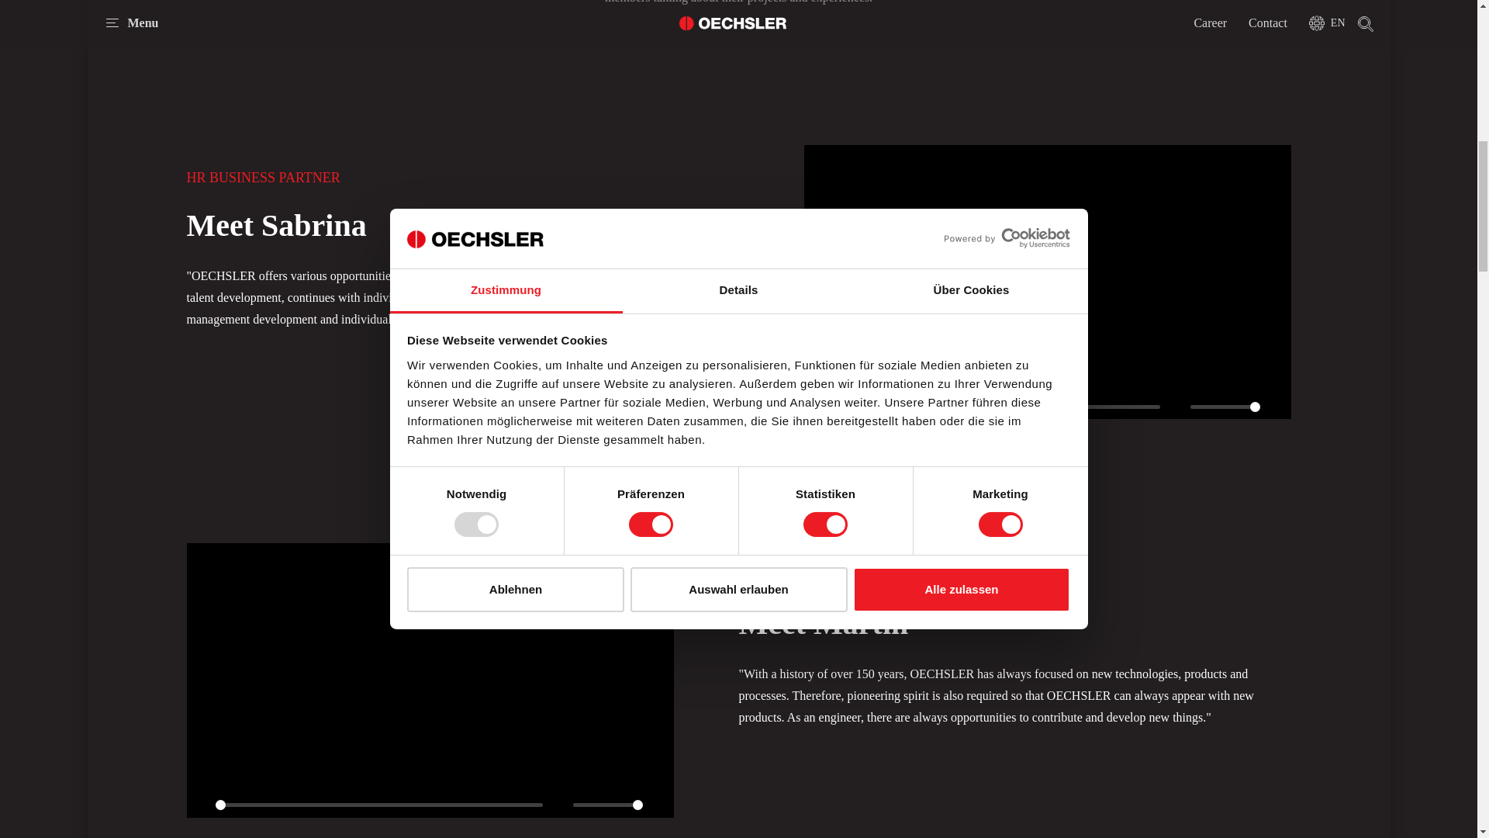 This screenshot has width=1489, height=838. Describe the element at coordinates (996, 407) in the screenshot. I see `0` at that location.